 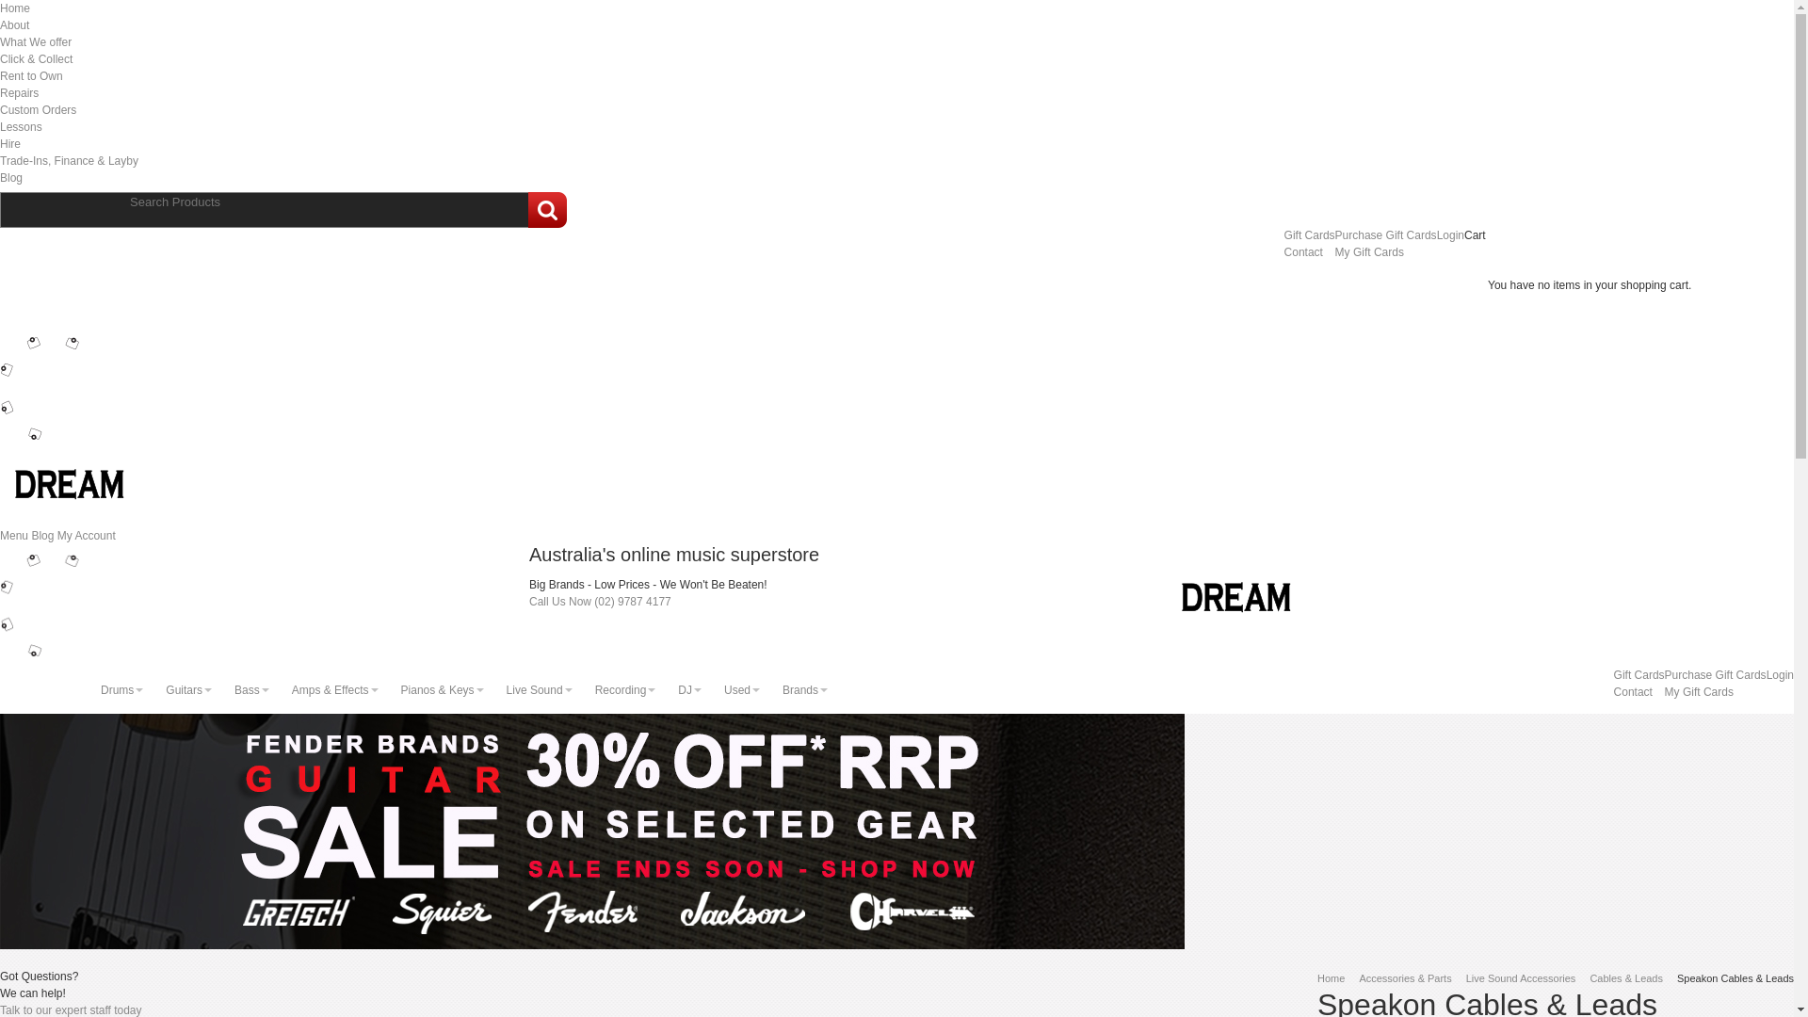 What do you see at coordinates (87, 536) in the screenshot?
I see `My Account` at bounding box center [87, 536].